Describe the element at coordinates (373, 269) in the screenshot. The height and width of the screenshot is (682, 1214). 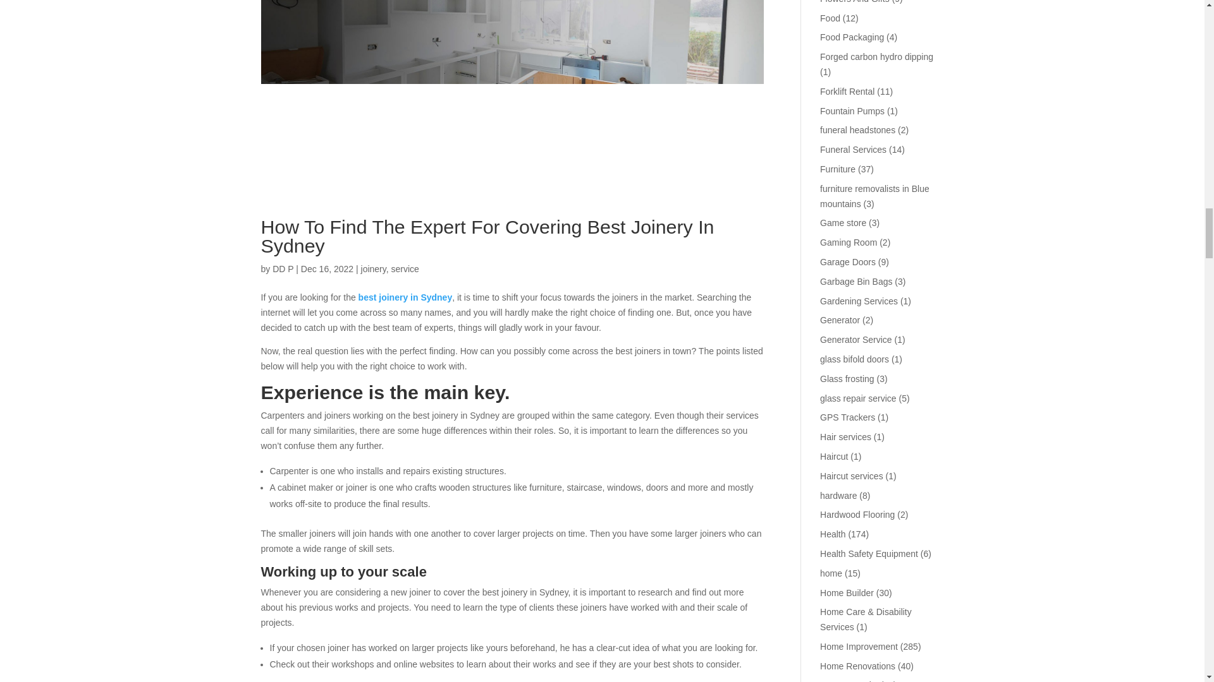
I see `joinery` at that location.